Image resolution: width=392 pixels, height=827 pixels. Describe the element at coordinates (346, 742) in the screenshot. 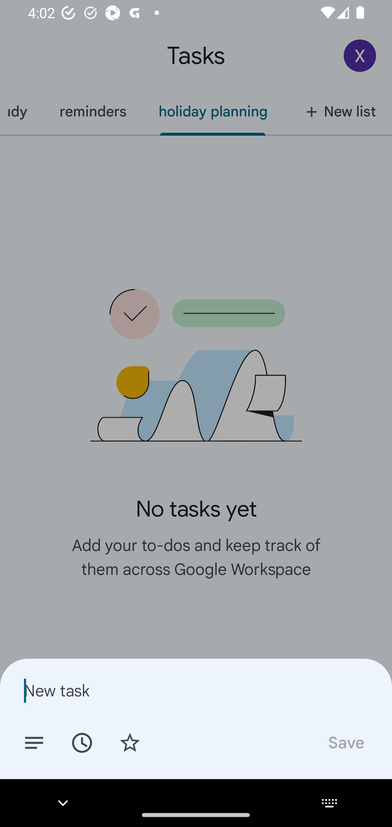

I see `Save` at that location.